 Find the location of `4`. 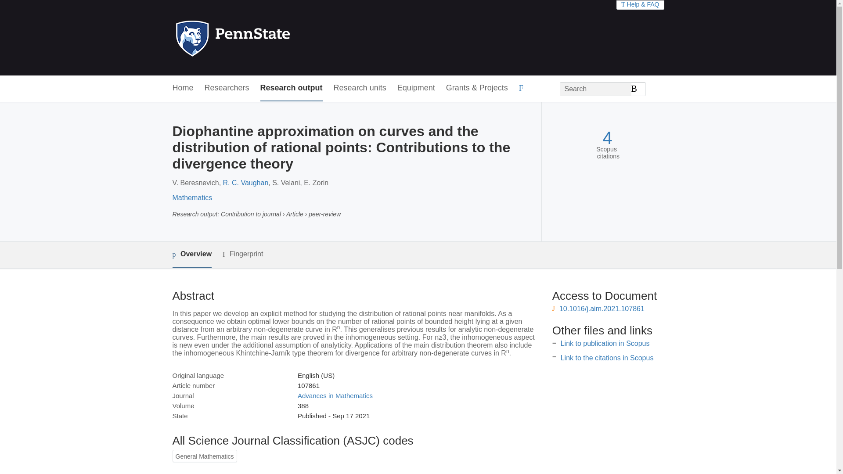

4 is located at coordinates (607, 138).